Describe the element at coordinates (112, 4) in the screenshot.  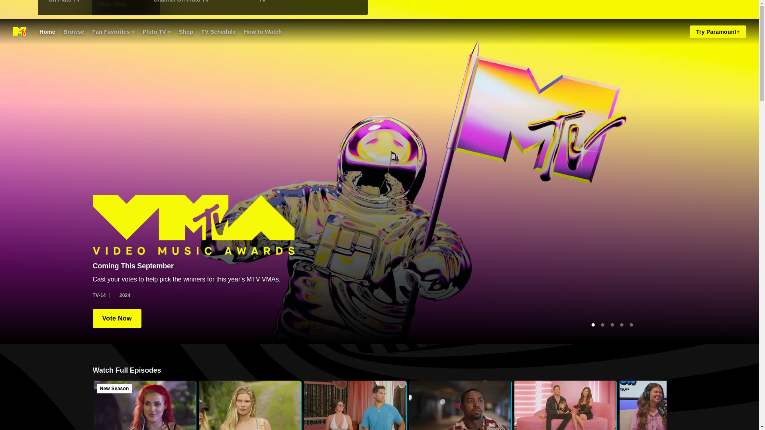
I see `TV Schedule` at that location.